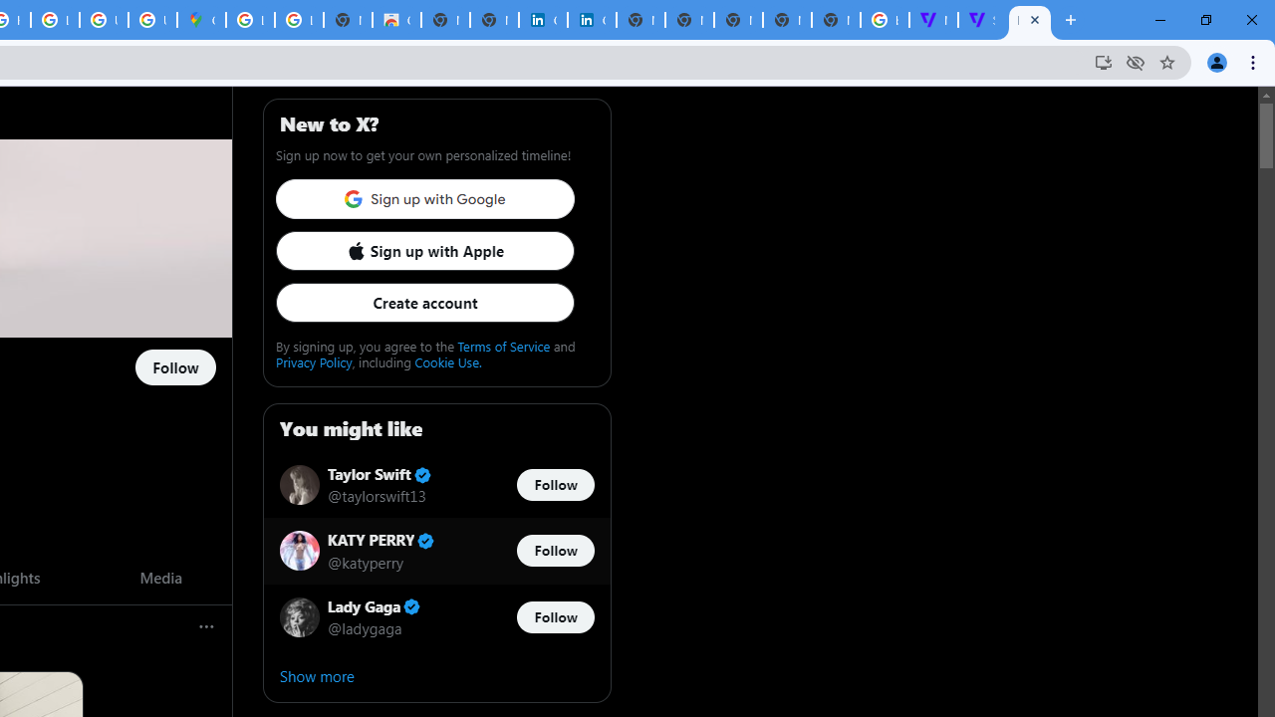 This screenshot has height=717, width=1275. I want to click on Verified account, so click(412, 606).